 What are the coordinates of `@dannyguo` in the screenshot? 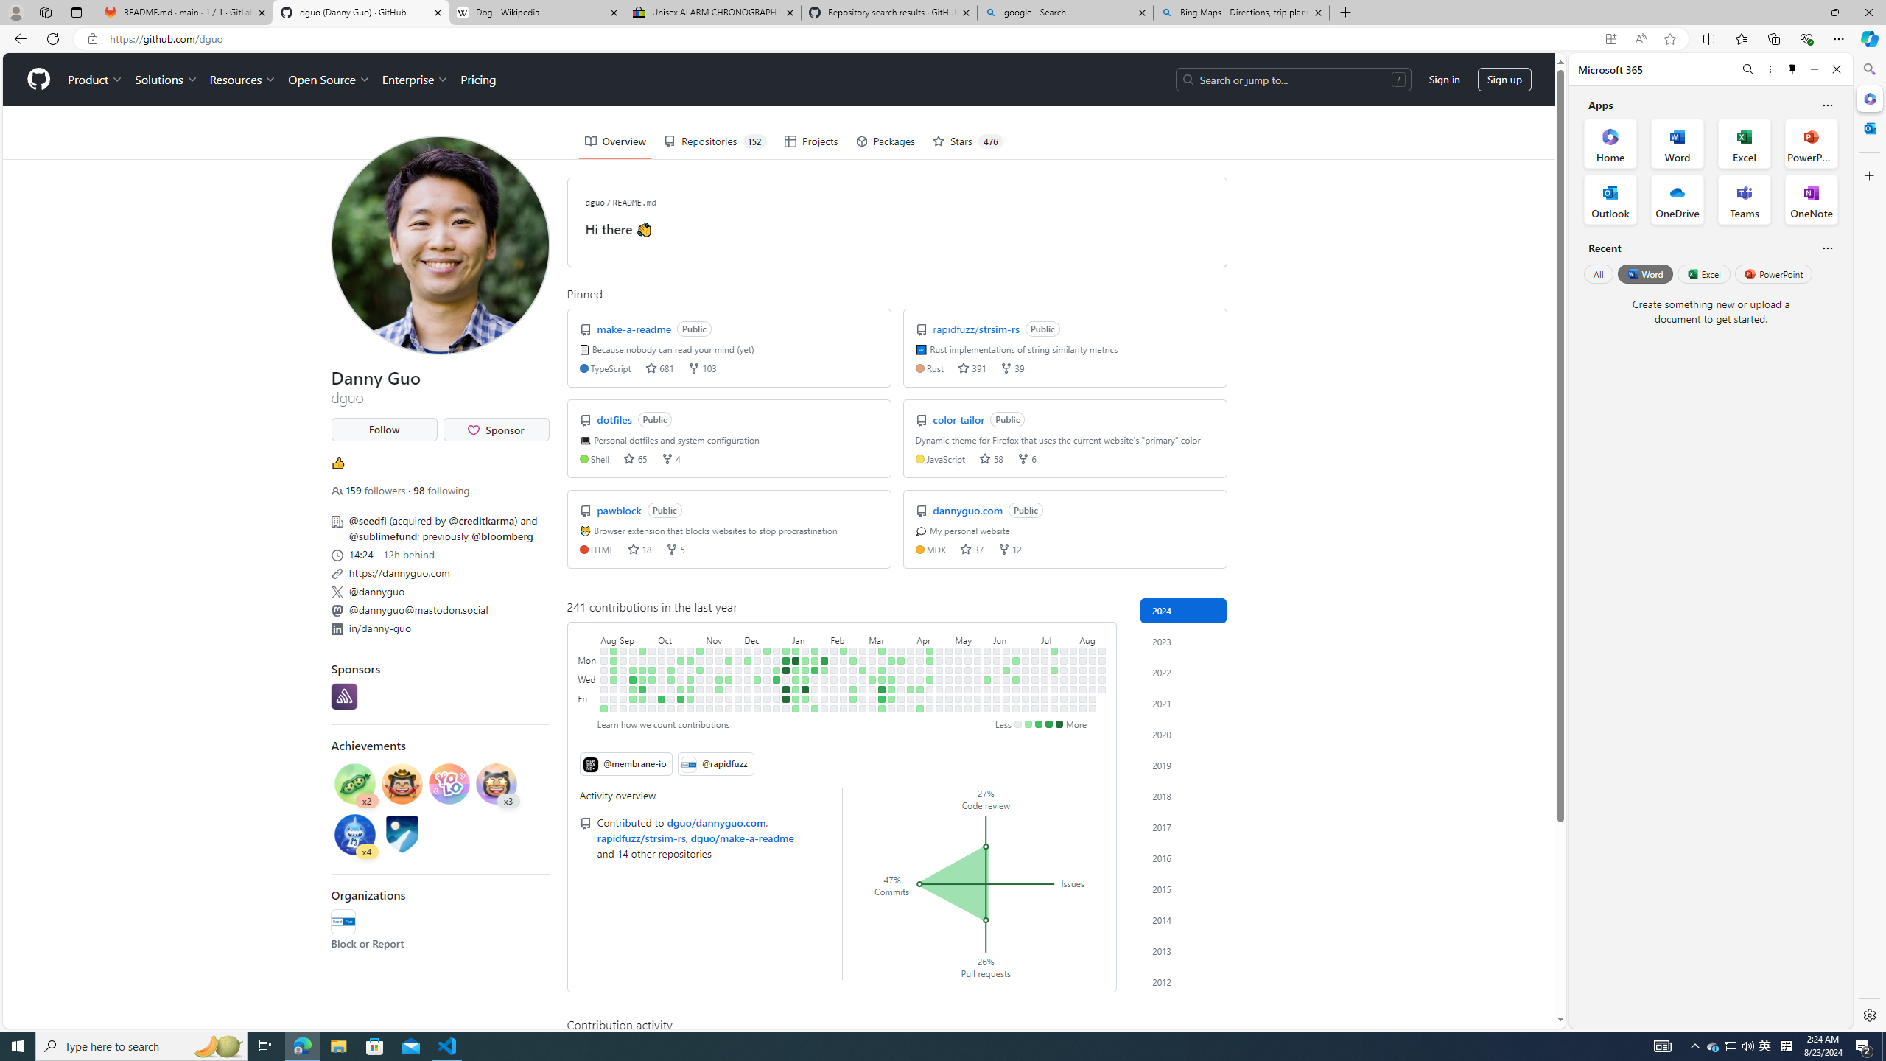 It's located at (439, 589).